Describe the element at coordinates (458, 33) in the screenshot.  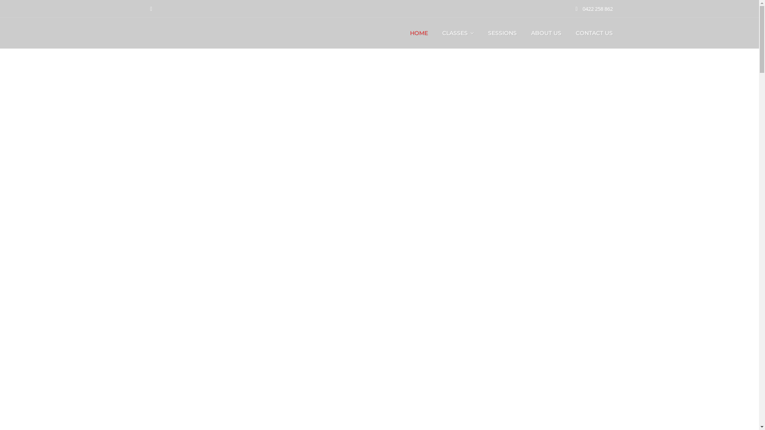
I see `CLASSES` at that location.